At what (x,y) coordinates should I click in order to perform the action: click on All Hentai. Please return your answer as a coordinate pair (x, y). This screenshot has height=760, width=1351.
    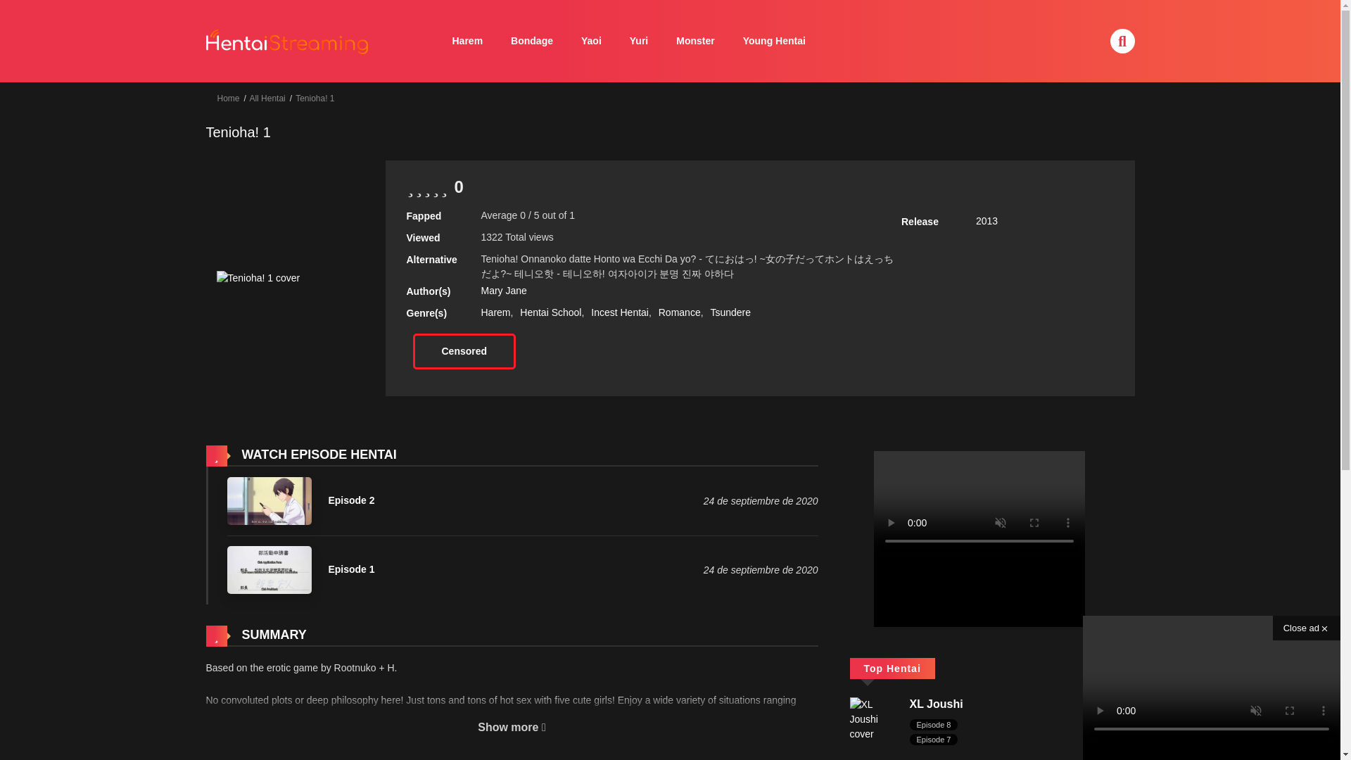
    Looking at the image, I should click on (267, 98).